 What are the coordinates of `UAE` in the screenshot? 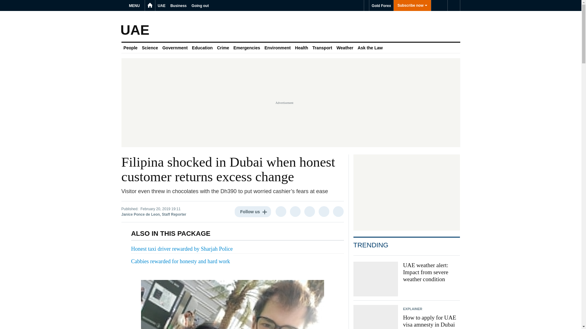 It's located at (161, 5).